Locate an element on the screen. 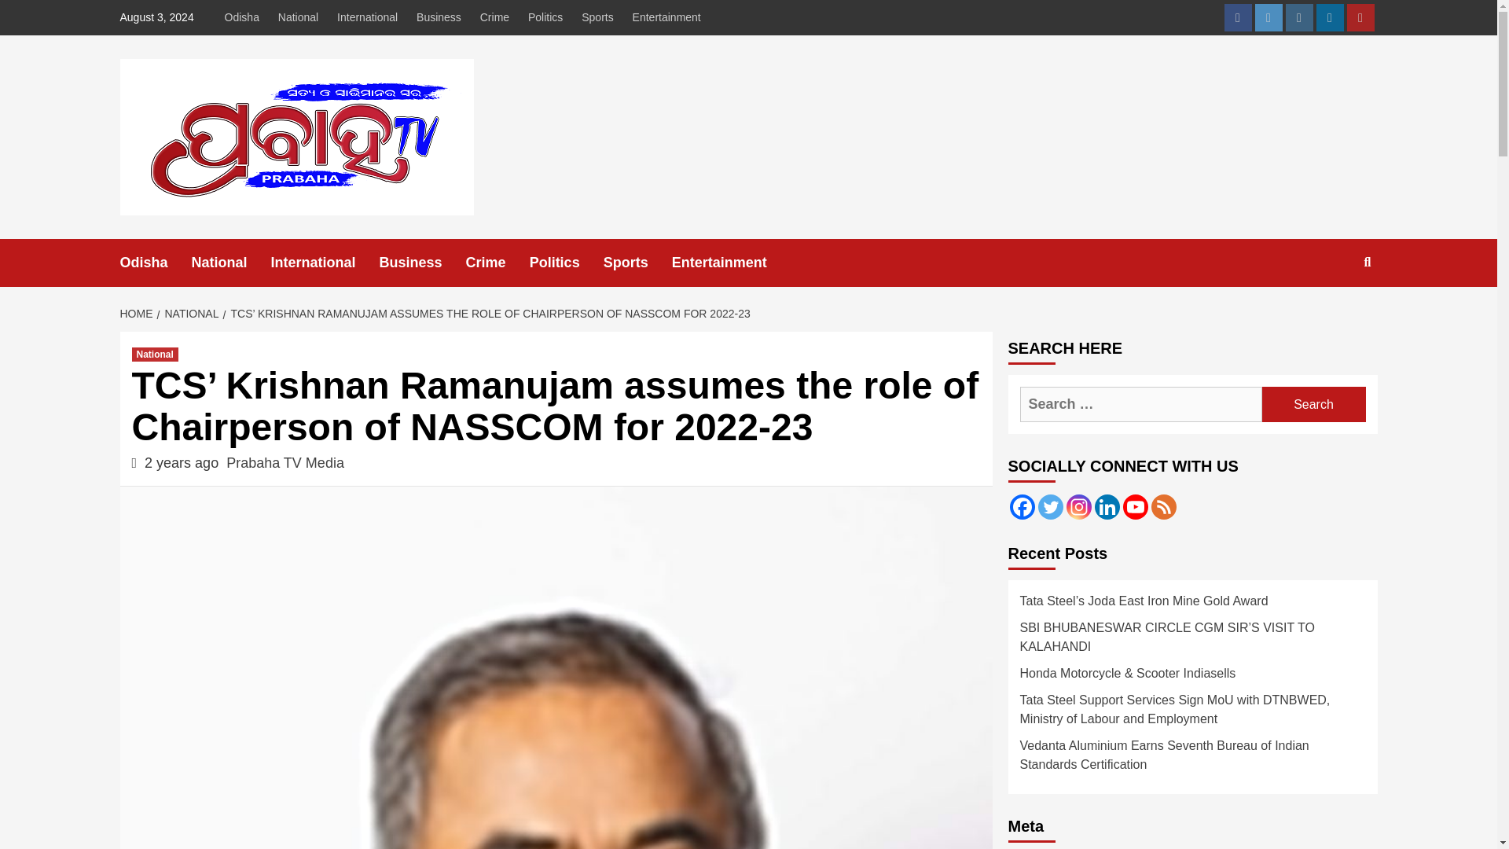 Image resolution: width=1509 pixels, height=849 pixels. Instagram is located at coordinates (1298, 17).